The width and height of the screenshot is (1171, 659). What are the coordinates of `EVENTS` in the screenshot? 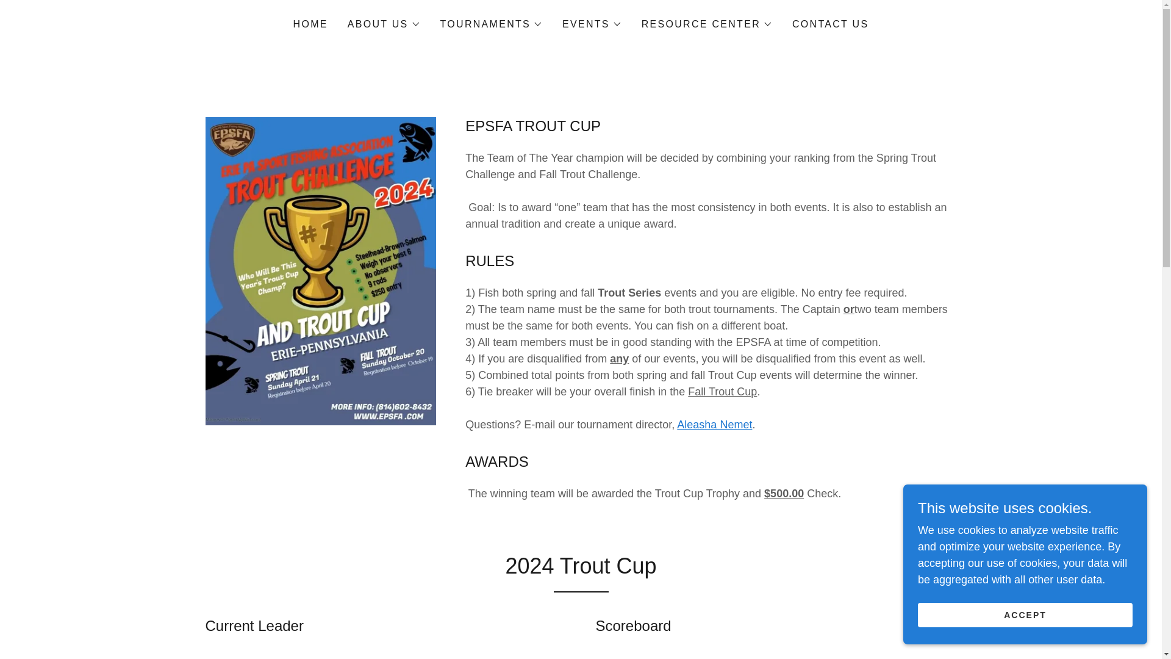 It's located at (592, 24).